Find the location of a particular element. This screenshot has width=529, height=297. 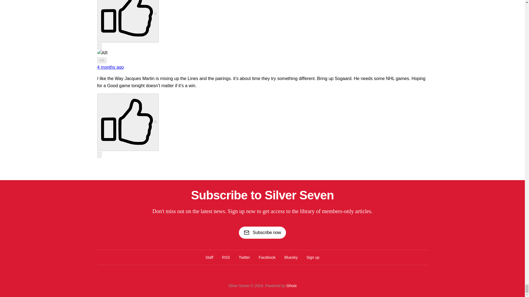

Subscribe now is located at coordinates (262, 232).